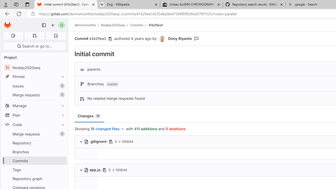  What do you see at coordinates (104, 170) in the screenshot?
I see `Class: s16 gl-icon gl-button-icon ` at bounding box center [104, 170].